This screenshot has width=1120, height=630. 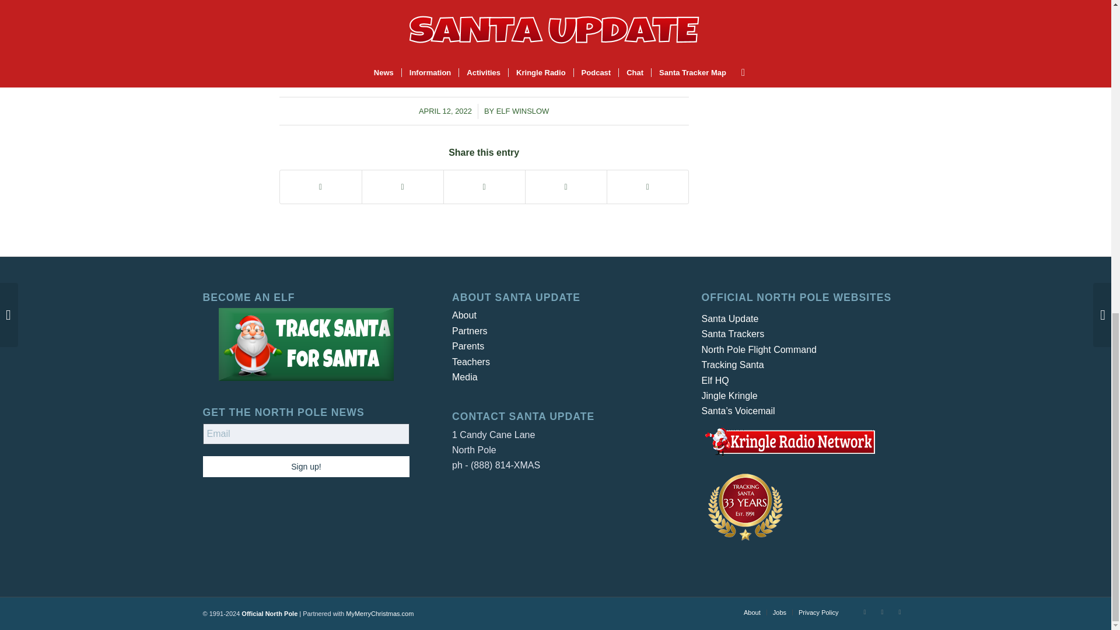 What do you see at coordinates (864, 611) in the screenshot?
I see `X` at bounding box center [864, 611].